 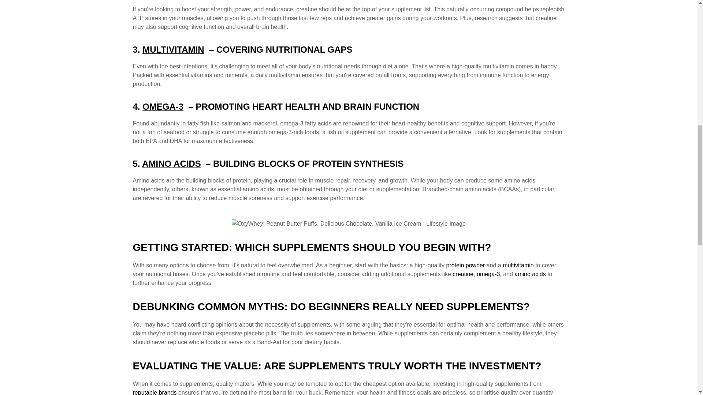 I want to click on Multivitamin Supplements, so click(x=518, y=266).